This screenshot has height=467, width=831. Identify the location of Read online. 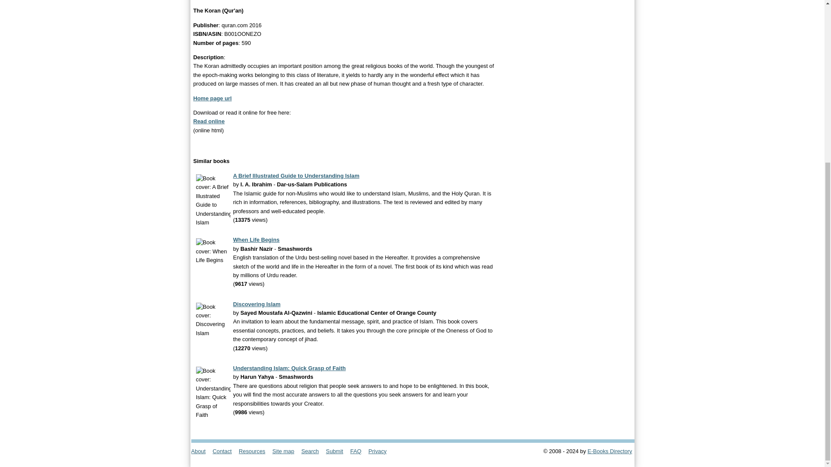
(209, 121).